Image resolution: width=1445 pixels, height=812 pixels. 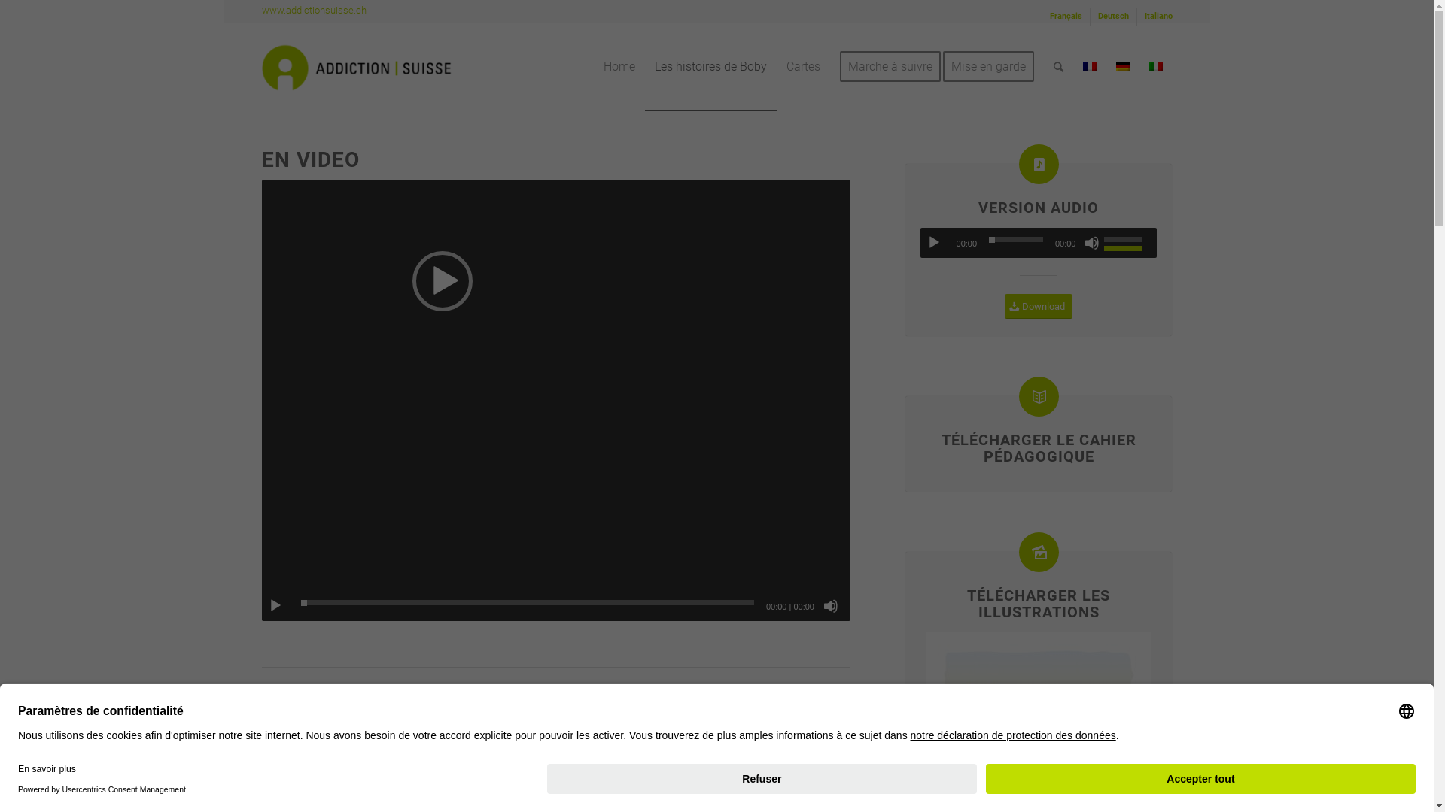 I want to click on Italiano, so click(x=1155, y=66).